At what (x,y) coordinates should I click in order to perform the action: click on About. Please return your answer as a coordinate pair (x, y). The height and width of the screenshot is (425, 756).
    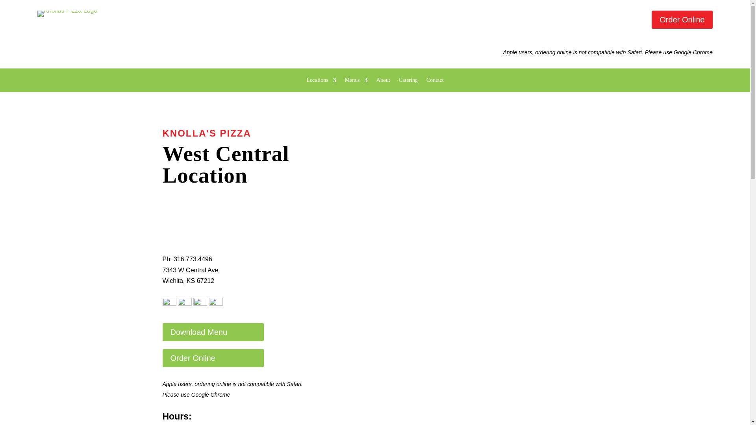
    Looking at the image, I should click on (383, 82).